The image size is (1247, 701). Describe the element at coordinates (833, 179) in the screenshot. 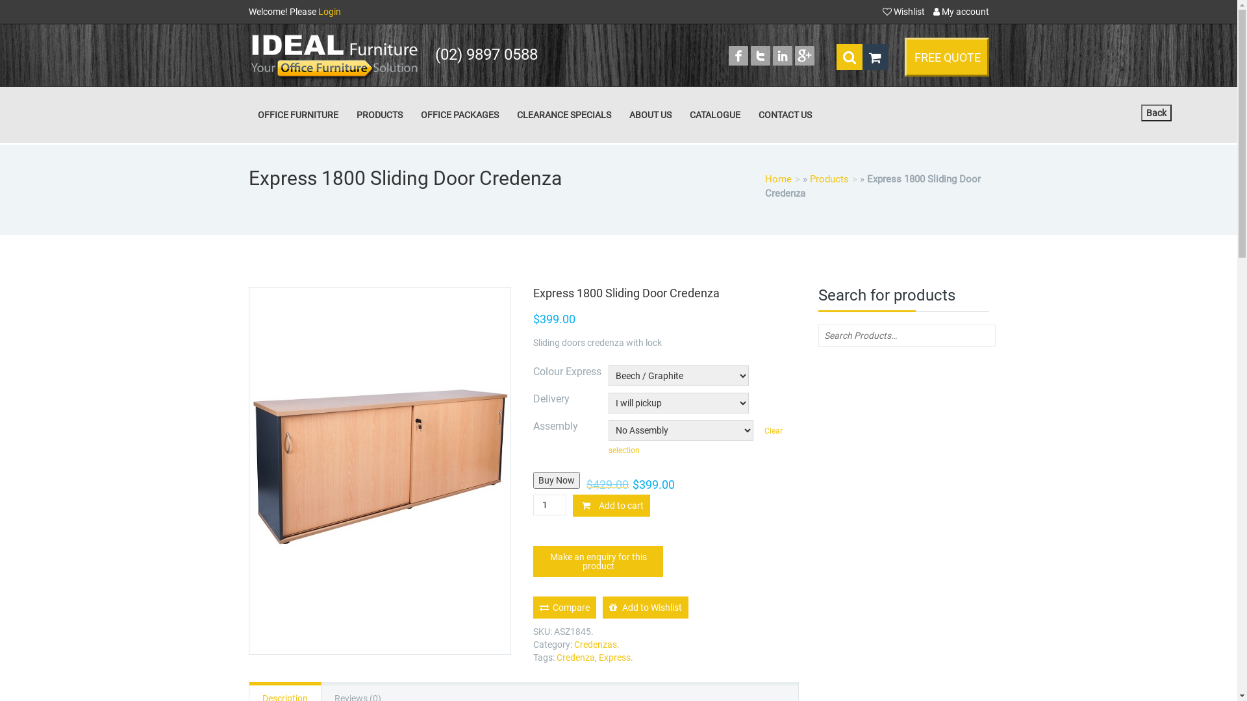

I see `Products` at that location.